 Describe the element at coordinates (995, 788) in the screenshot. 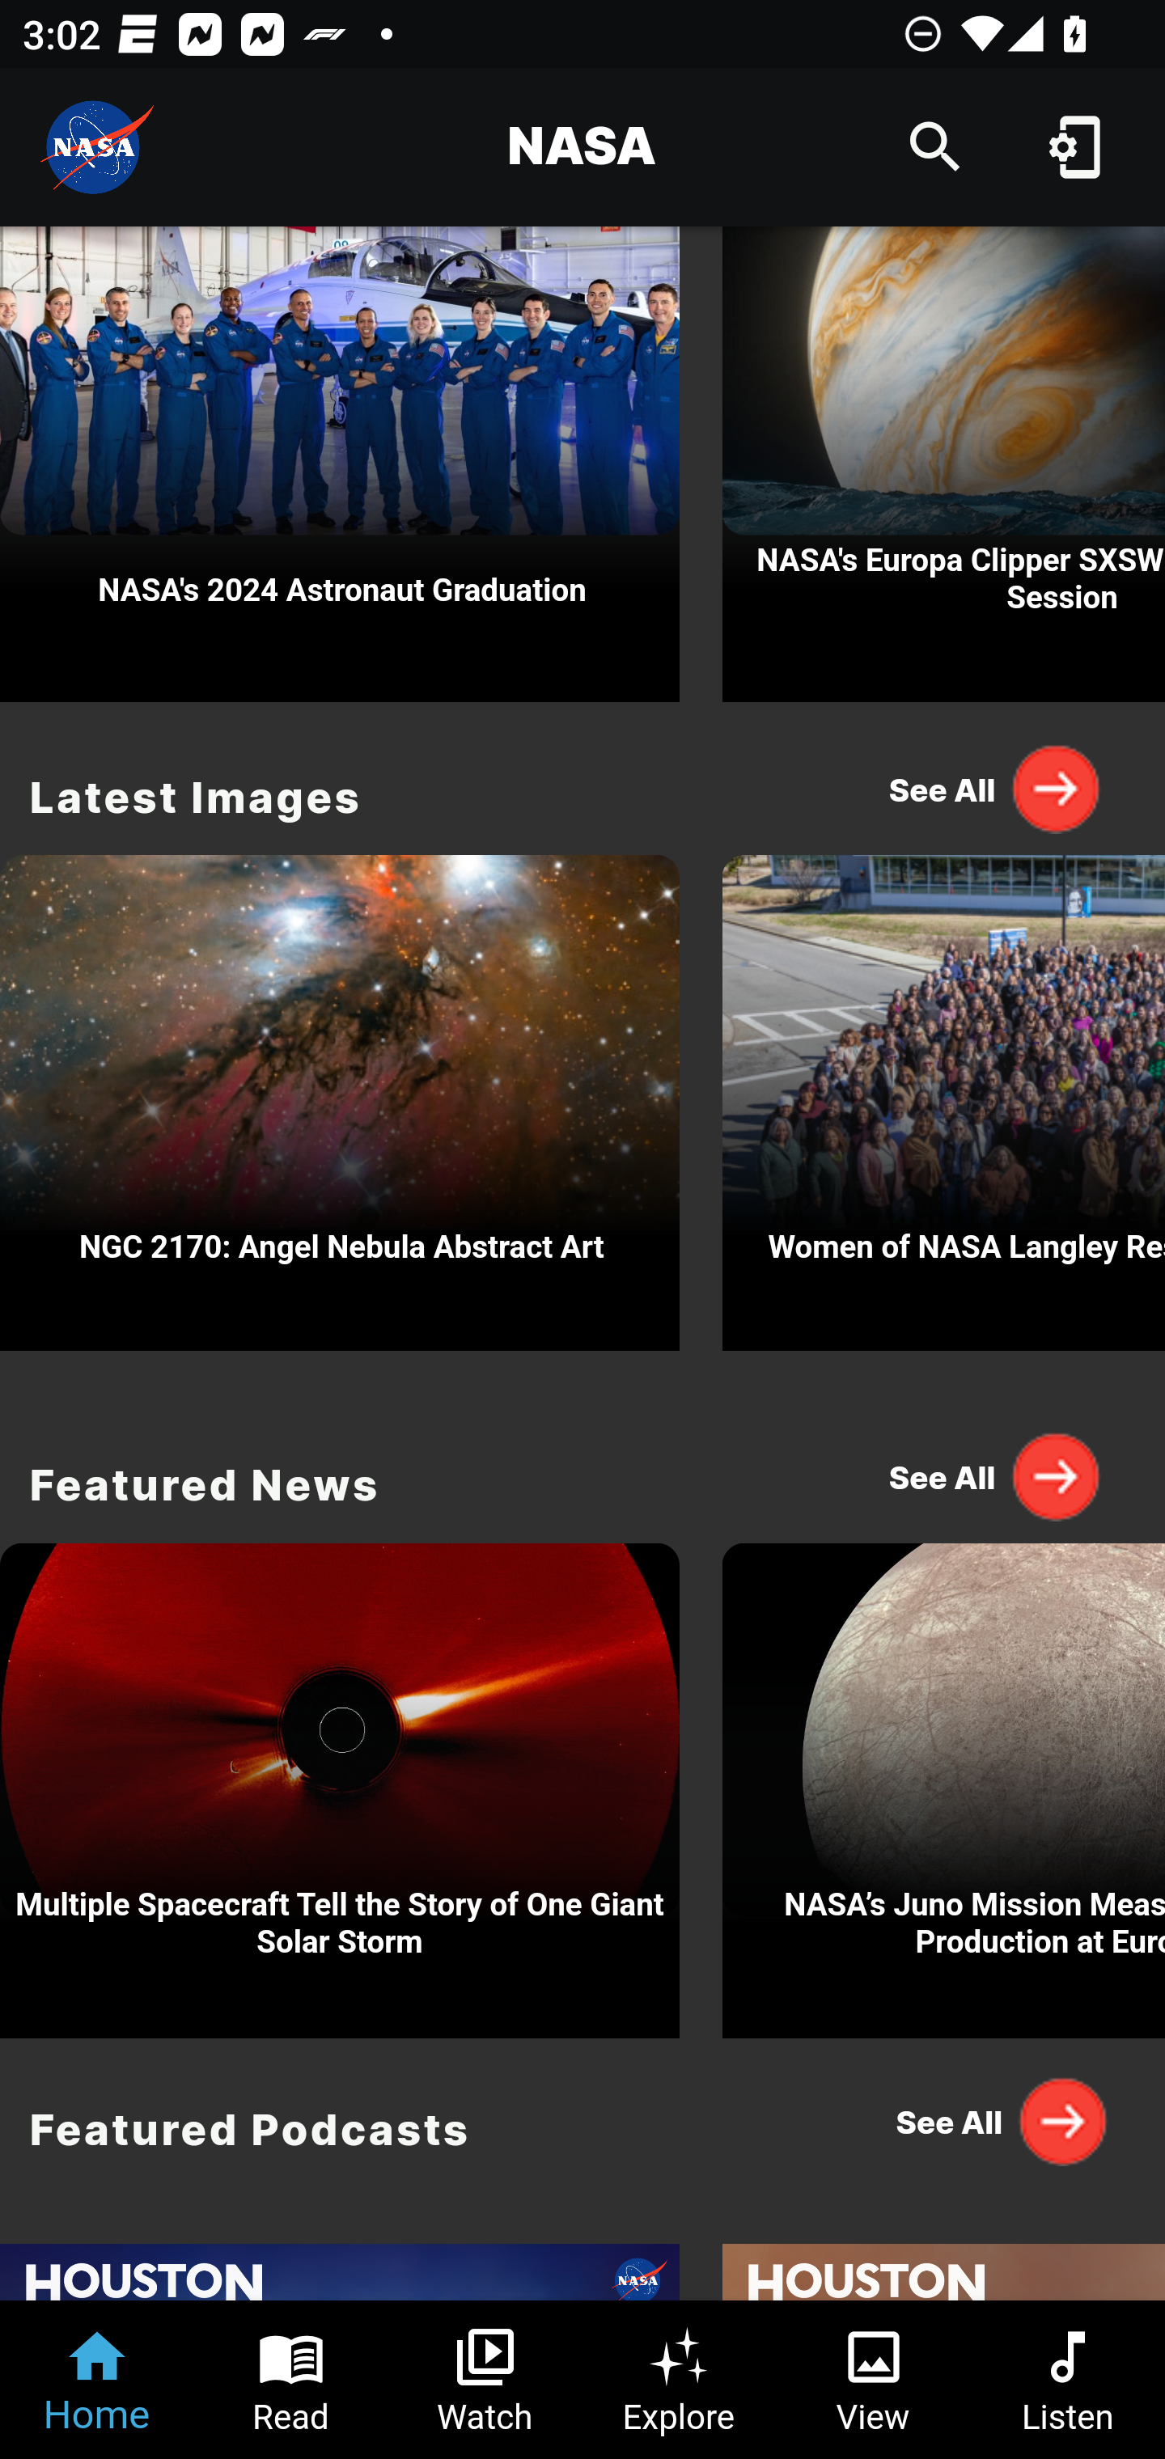

I see `See All` at that location.